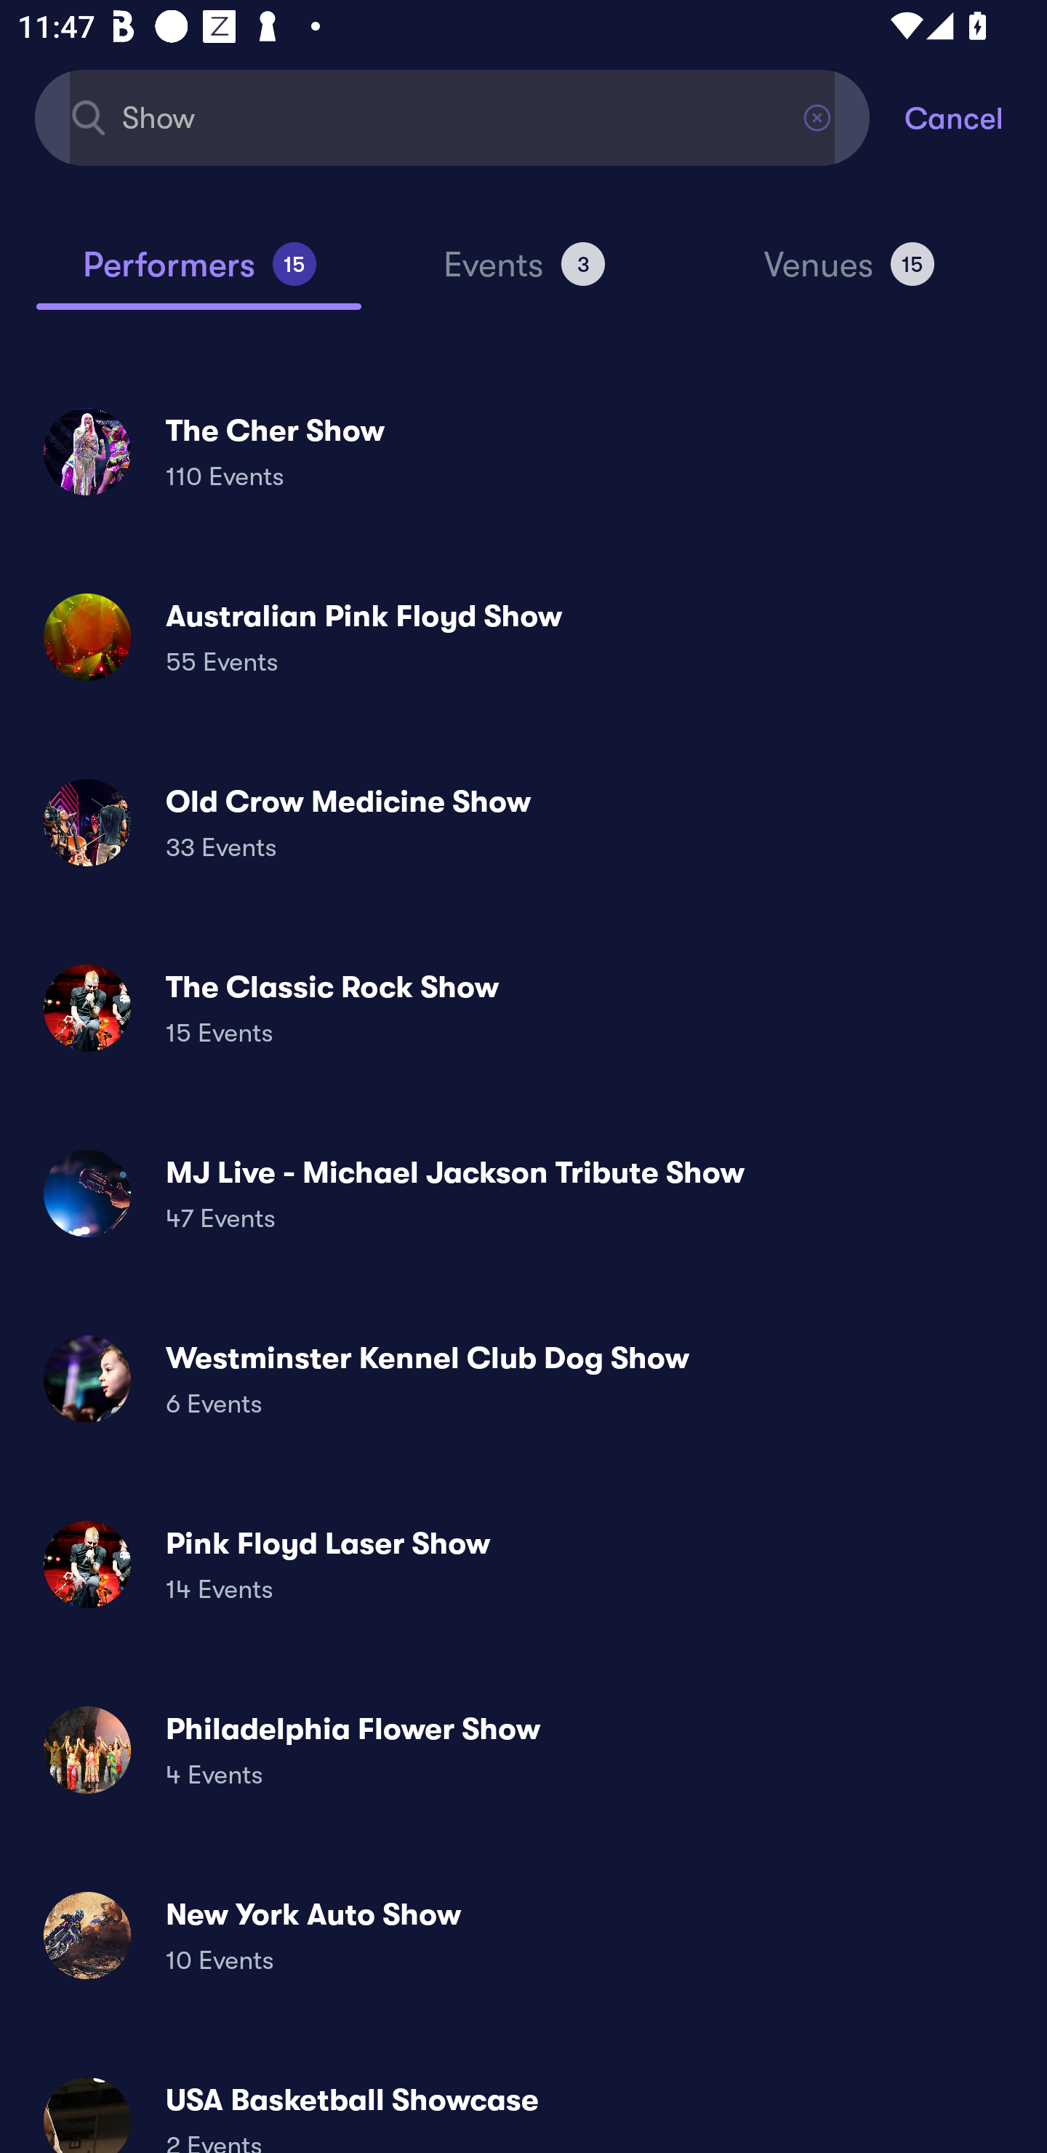  I want to click on The Classic Rock Show 15 Events, so click(523, 1008).